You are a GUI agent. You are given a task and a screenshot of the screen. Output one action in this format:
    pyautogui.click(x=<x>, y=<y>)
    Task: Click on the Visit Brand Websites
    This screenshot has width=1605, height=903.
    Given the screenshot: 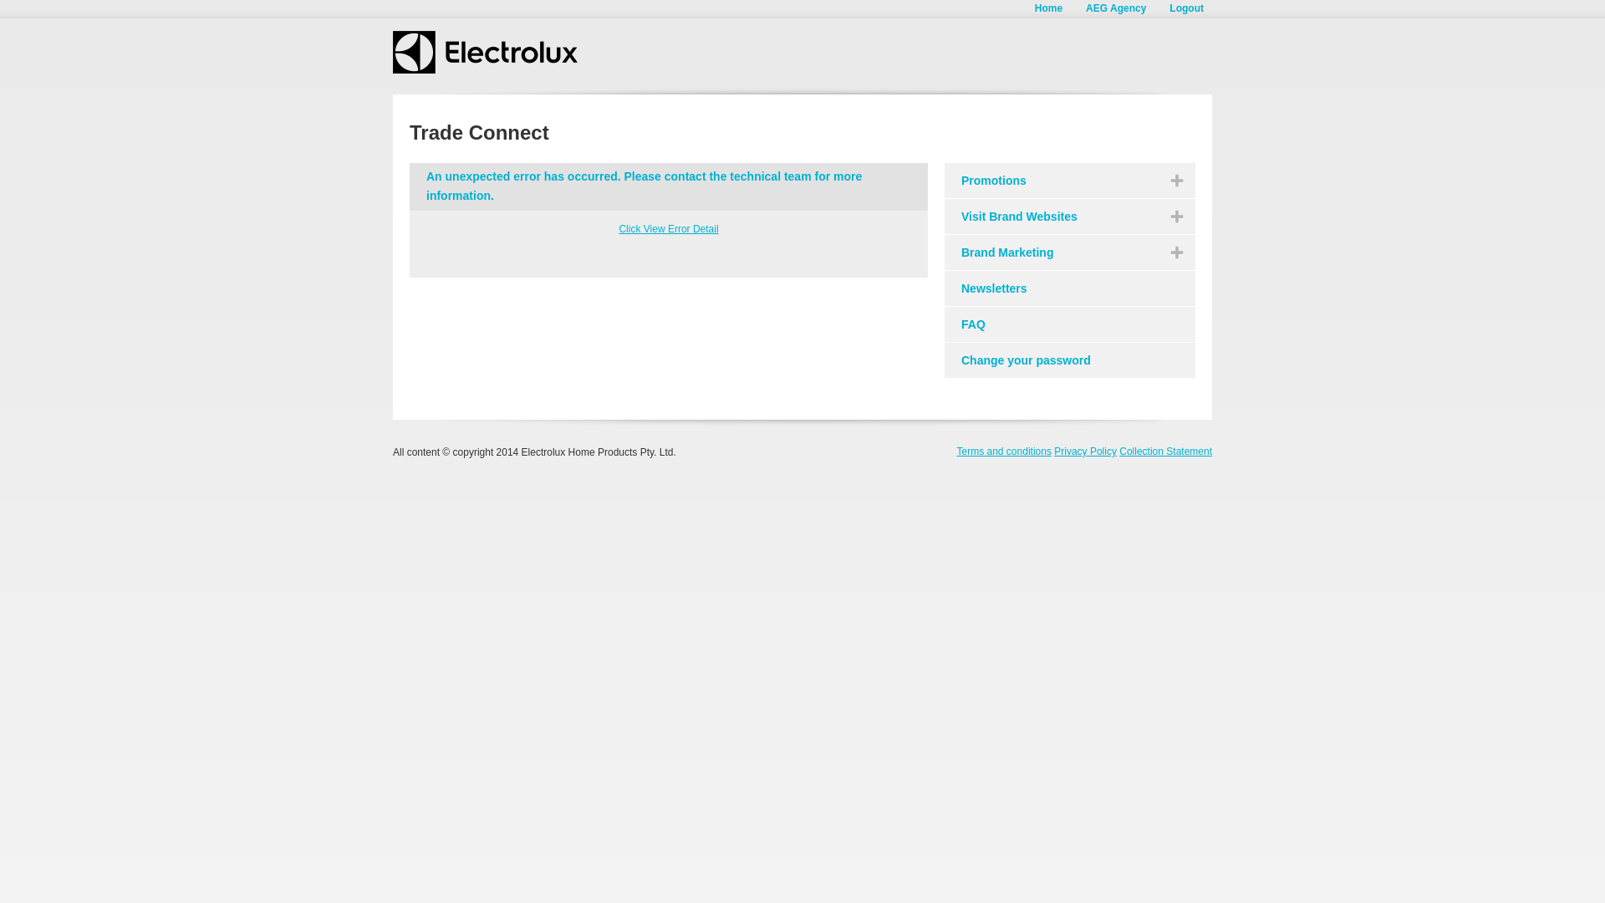 What is the action you would take?
    pyautogui.click(x=1070, y=217)
    